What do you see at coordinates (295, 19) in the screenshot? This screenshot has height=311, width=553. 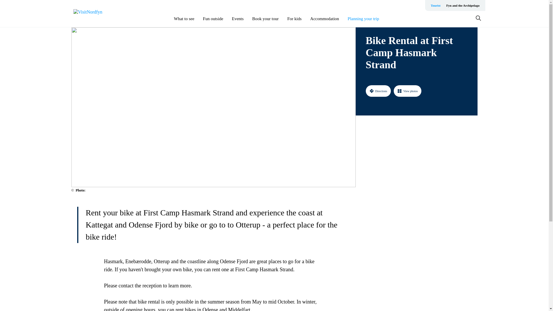 I see `For kids` at bounding box center [295, 19].